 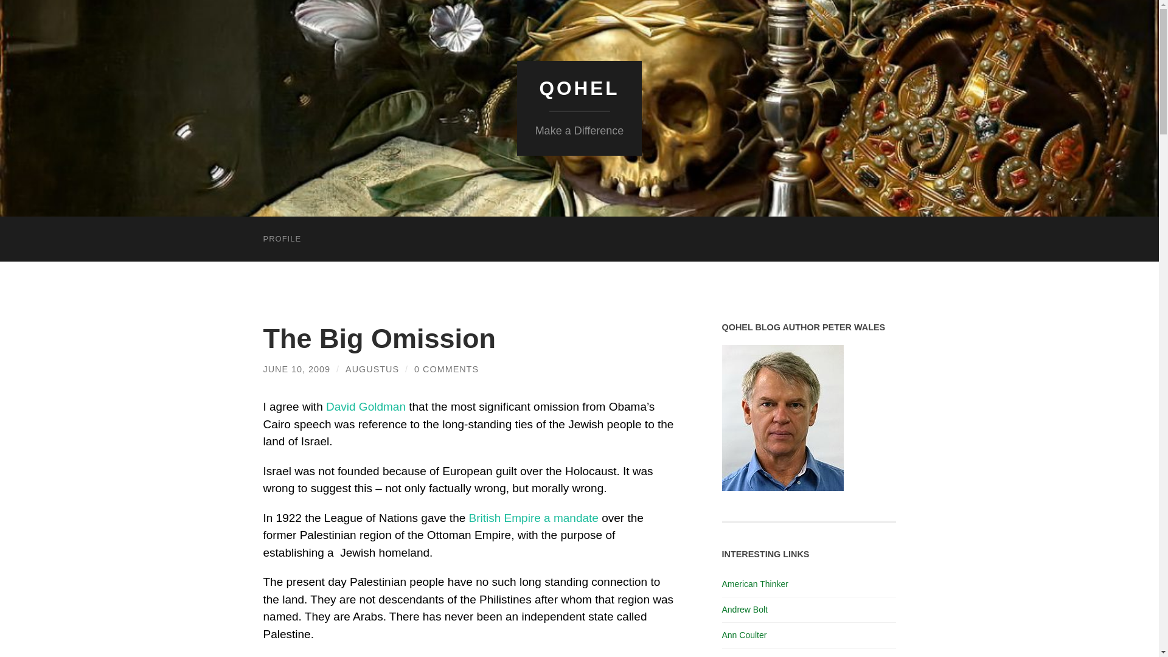 What do you see at coordinates (534, 518) in the screenshot?
I see `British Empire a mandate` at bounding box center [534, 518].